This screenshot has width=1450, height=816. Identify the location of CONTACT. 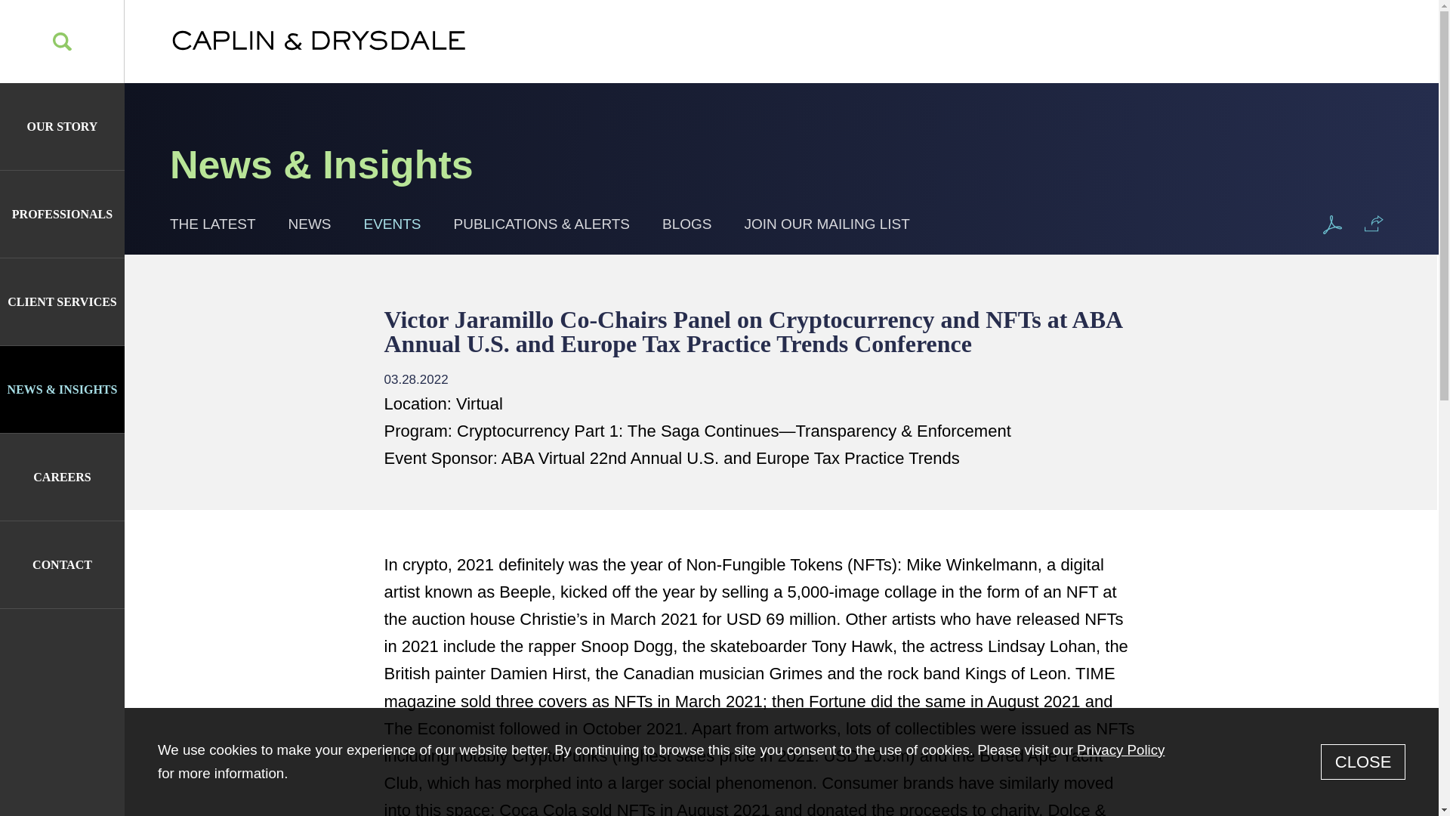
(62, 564).